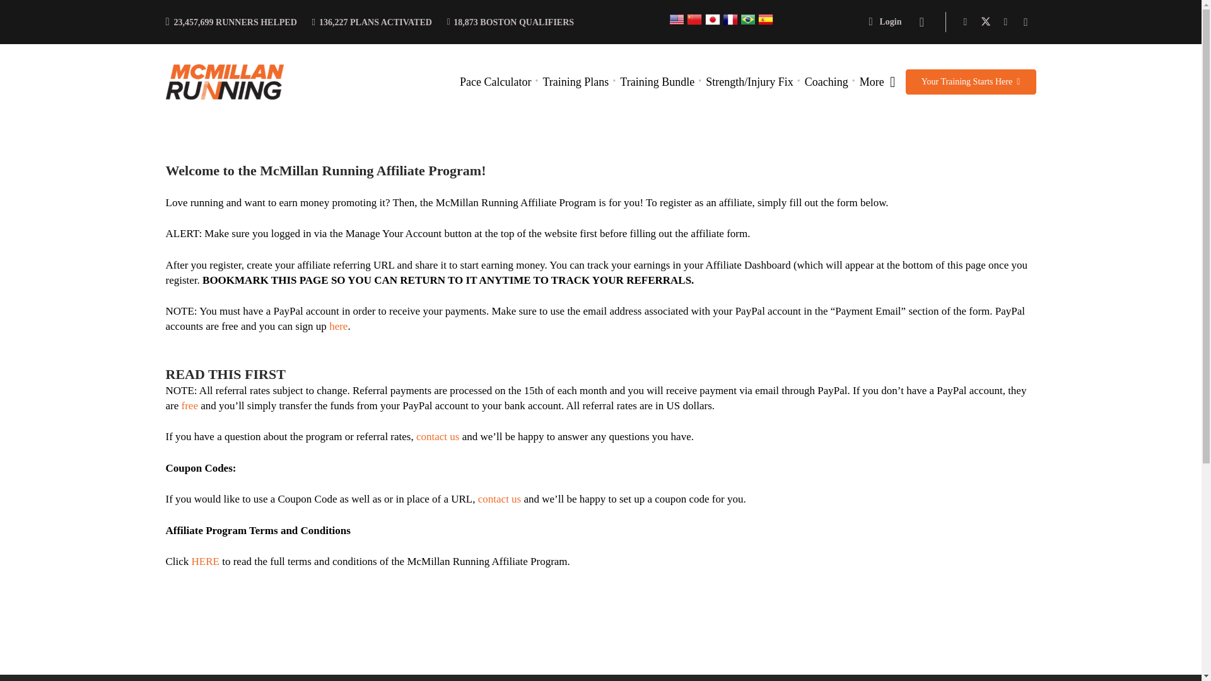 Image resolution: width=1211 pixels, height=681 pixels. I want to click on Mandarin, so click(694, 24).